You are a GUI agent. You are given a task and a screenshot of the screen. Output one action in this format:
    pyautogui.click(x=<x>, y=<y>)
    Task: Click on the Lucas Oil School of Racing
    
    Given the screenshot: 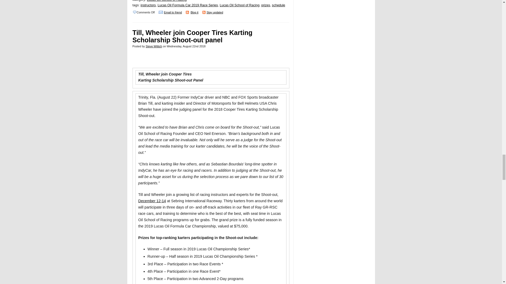 What is the action you would take?
    pyautogui.click(x=167, y=1)
    